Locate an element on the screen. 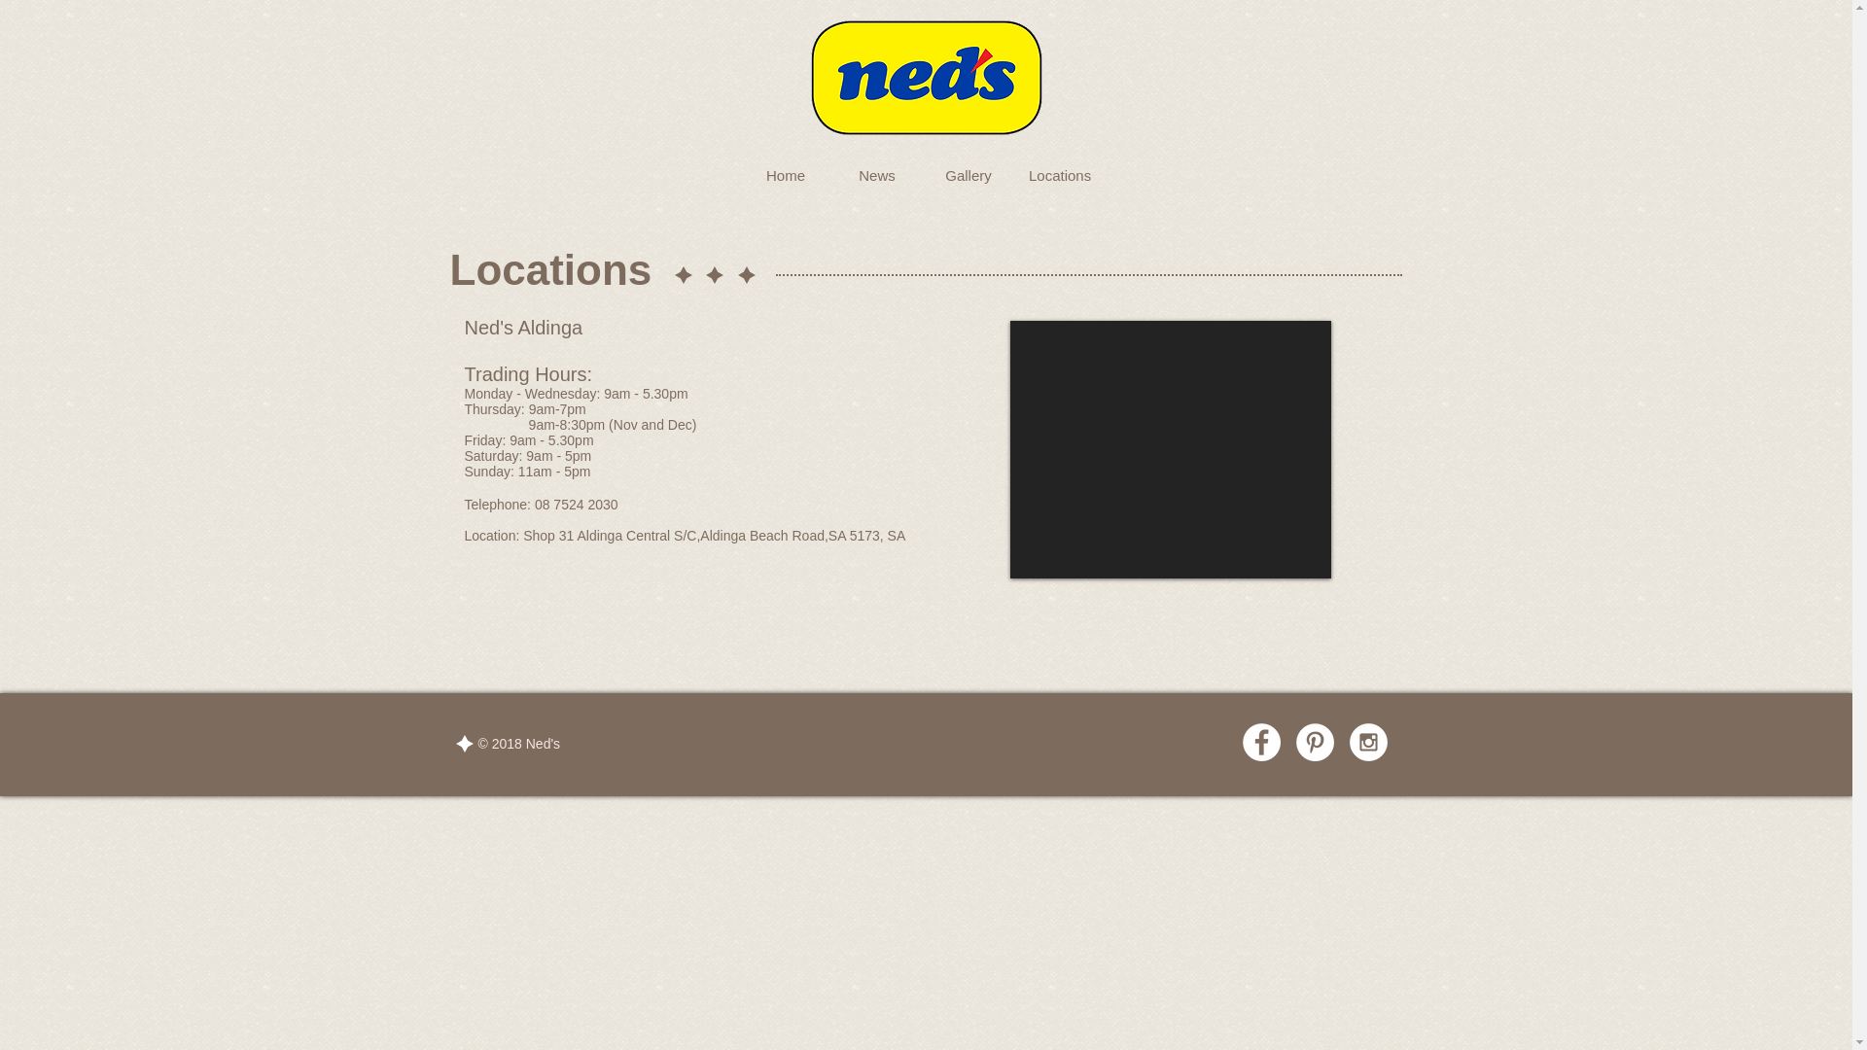  NedsLogo.png is located at coordinates (927, 78).